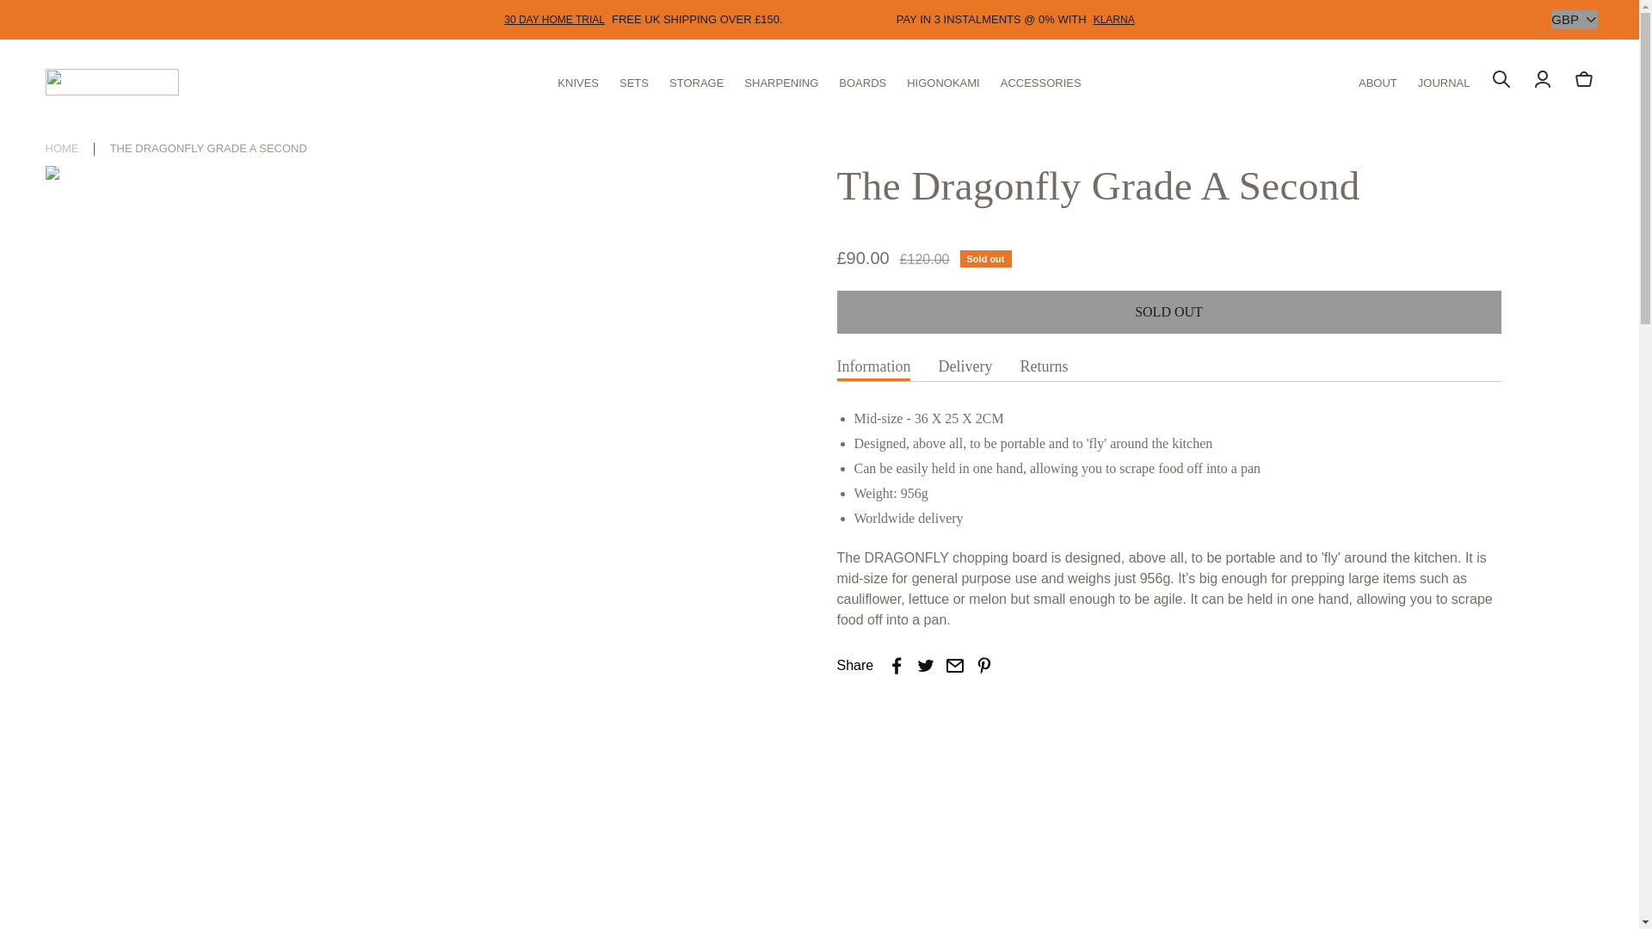 Image resolution: width=1652 pixels, height=929 pixels. What do you see at coordinates (1444, 81) in the screenshot?
I see `JOURNAL` at bounding box center [1444, 81].